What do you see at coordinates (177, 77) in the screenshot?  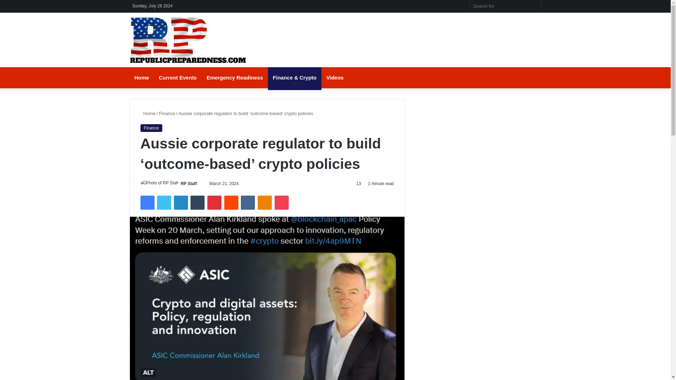 I see `Current Events` at bounding box center [177, 77].